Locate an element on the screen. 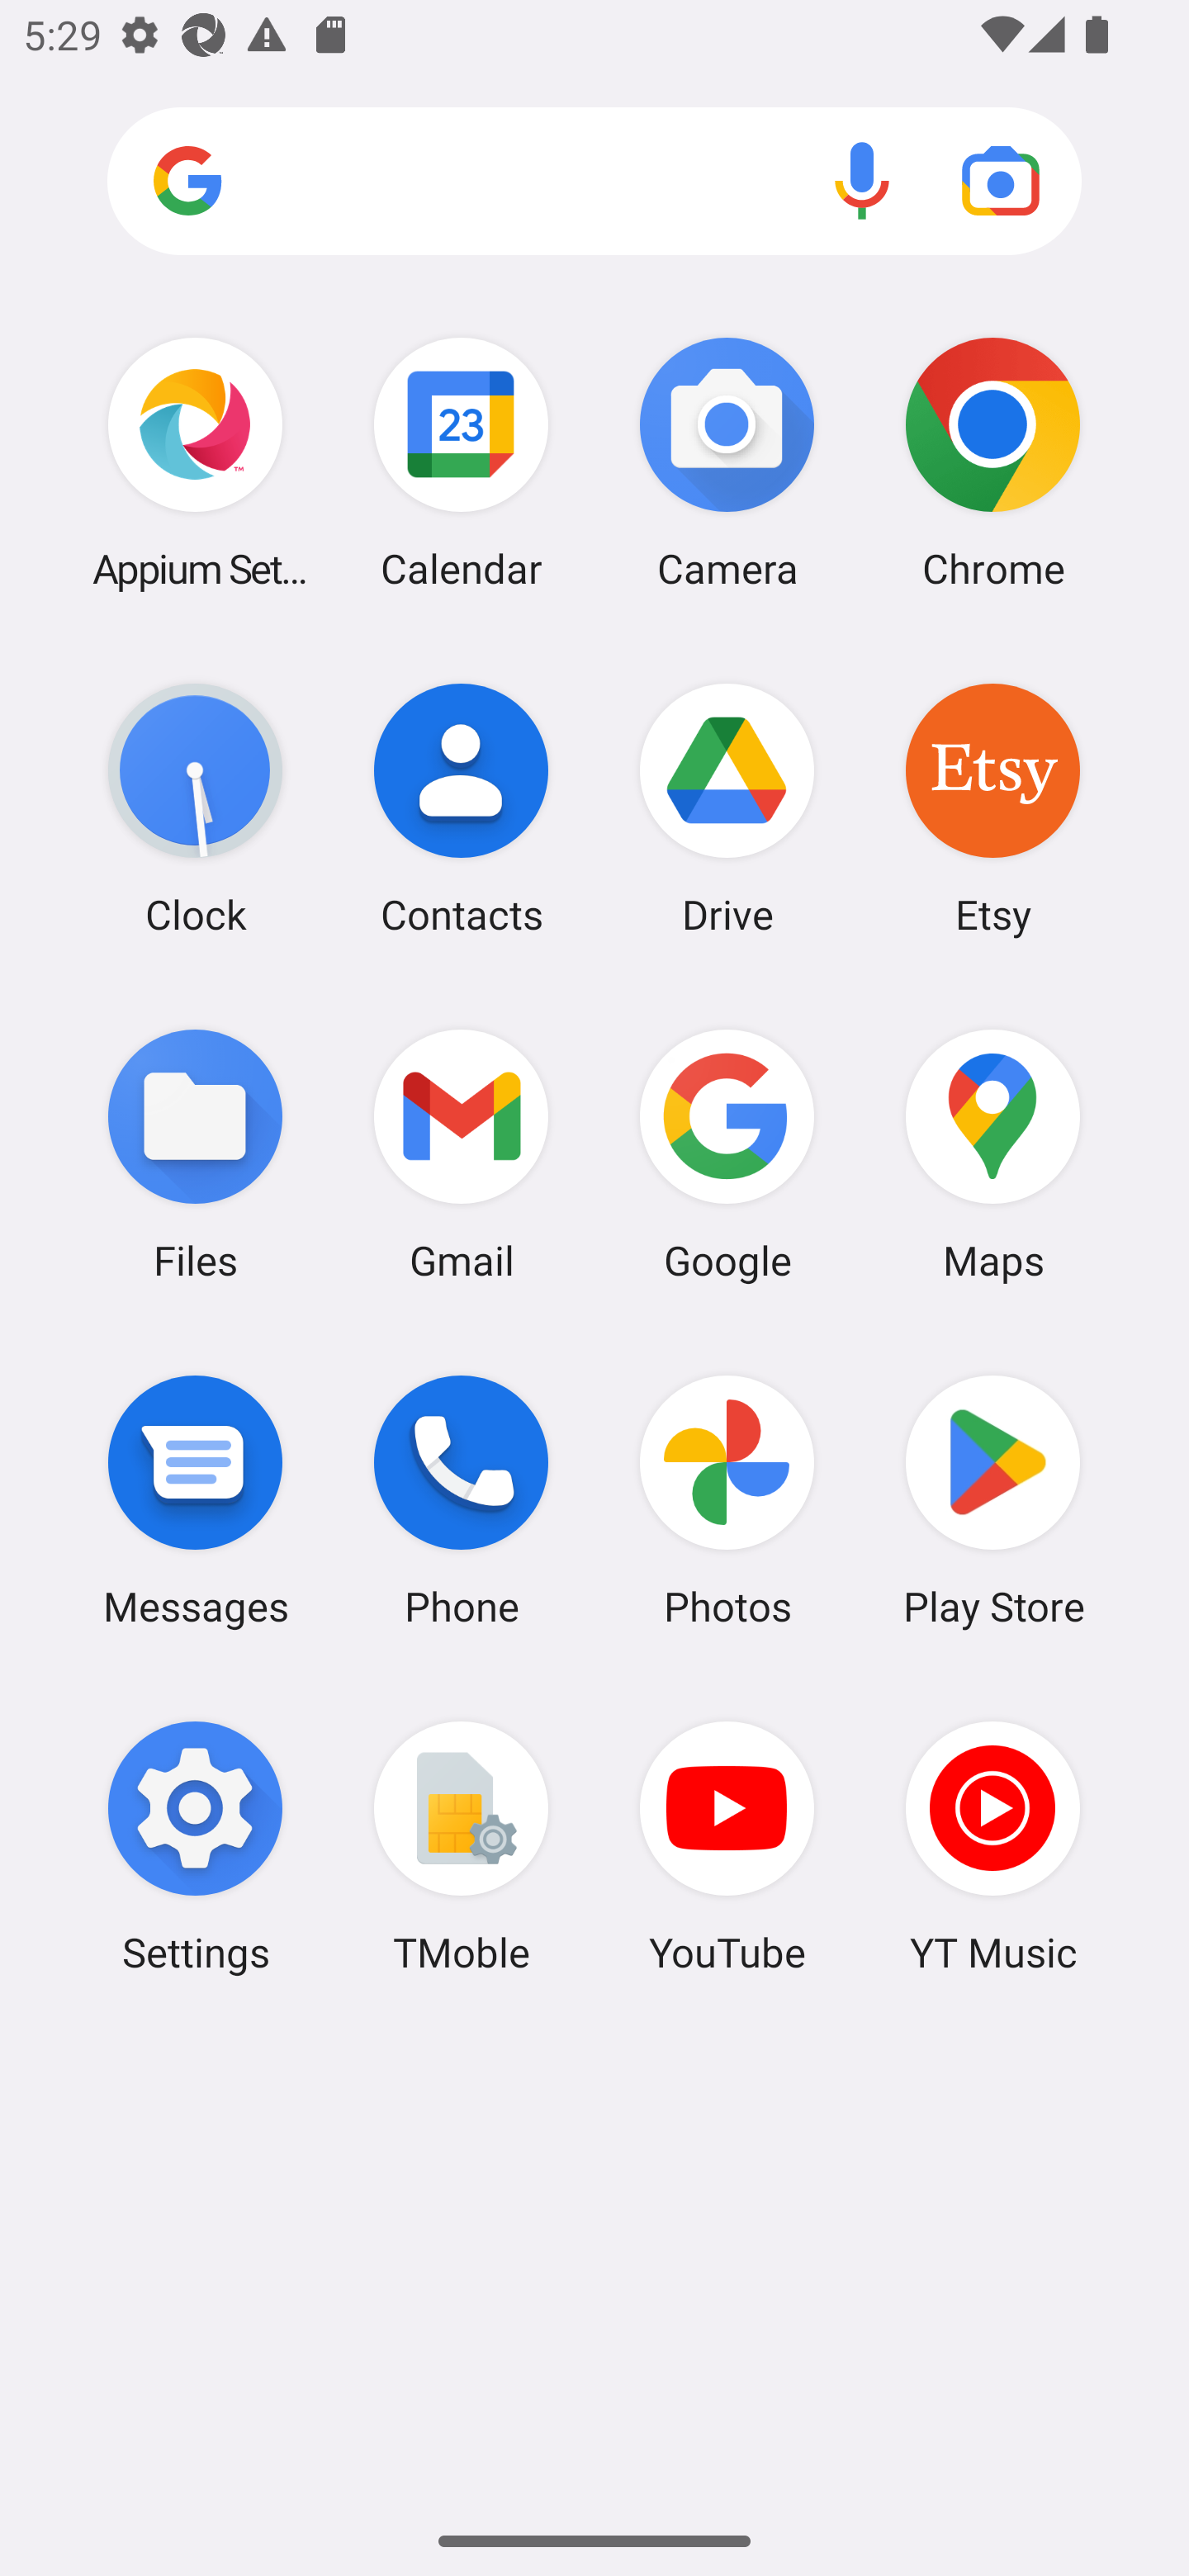  Calendar is located at coordinates (461, 462).